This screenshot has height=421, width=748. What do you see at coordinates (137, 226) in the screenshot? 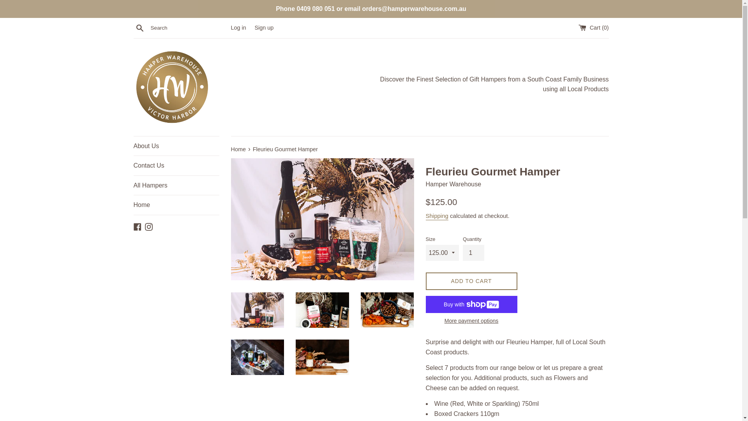
I see `Facebook` at bounding box center [137, 226].